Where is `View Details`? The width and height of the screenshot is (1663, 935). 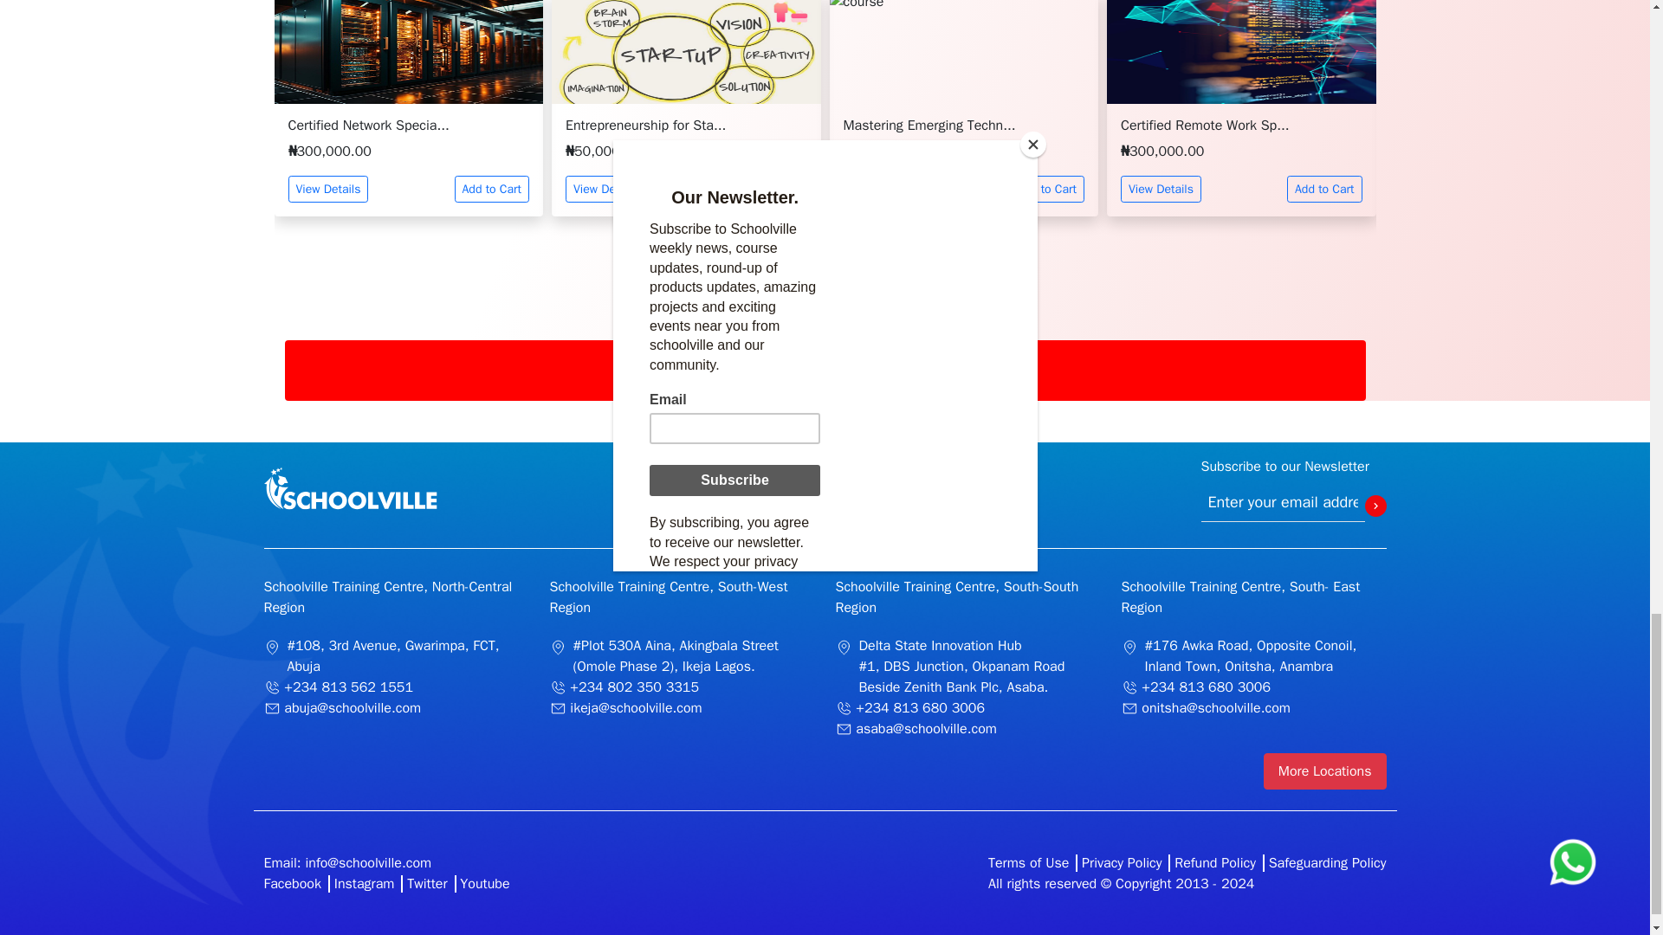
View Details is located at coordinates (1161, 189).